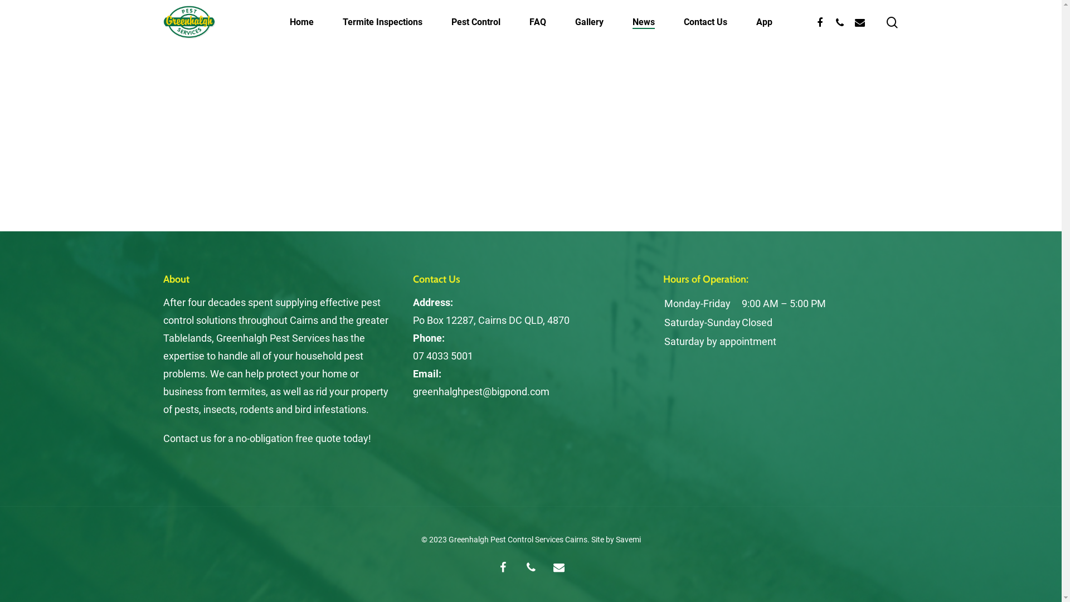  Describe the element at coordinates (481, 391) in the screenshot. I see `greenhalghpest@bigpond.com` at that location.